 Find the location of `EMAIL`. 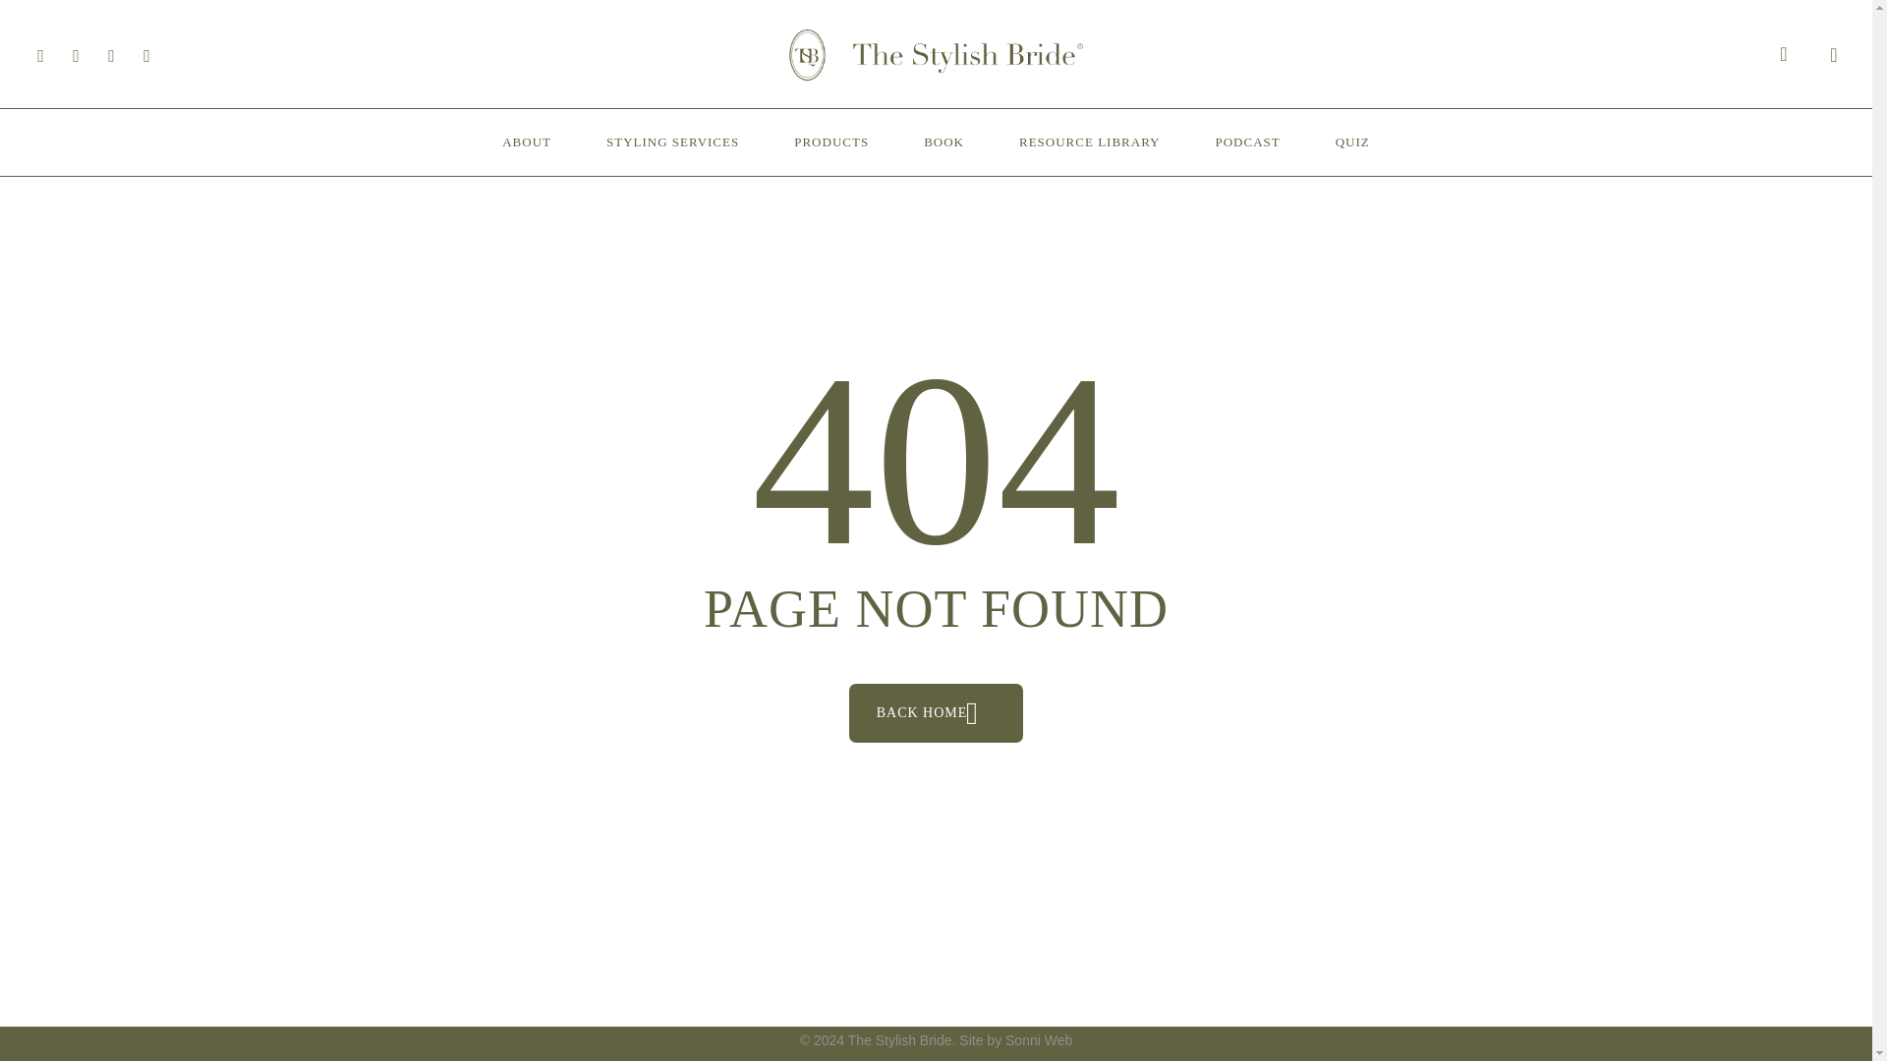

EMAIL is located at coordinates (147, 54).